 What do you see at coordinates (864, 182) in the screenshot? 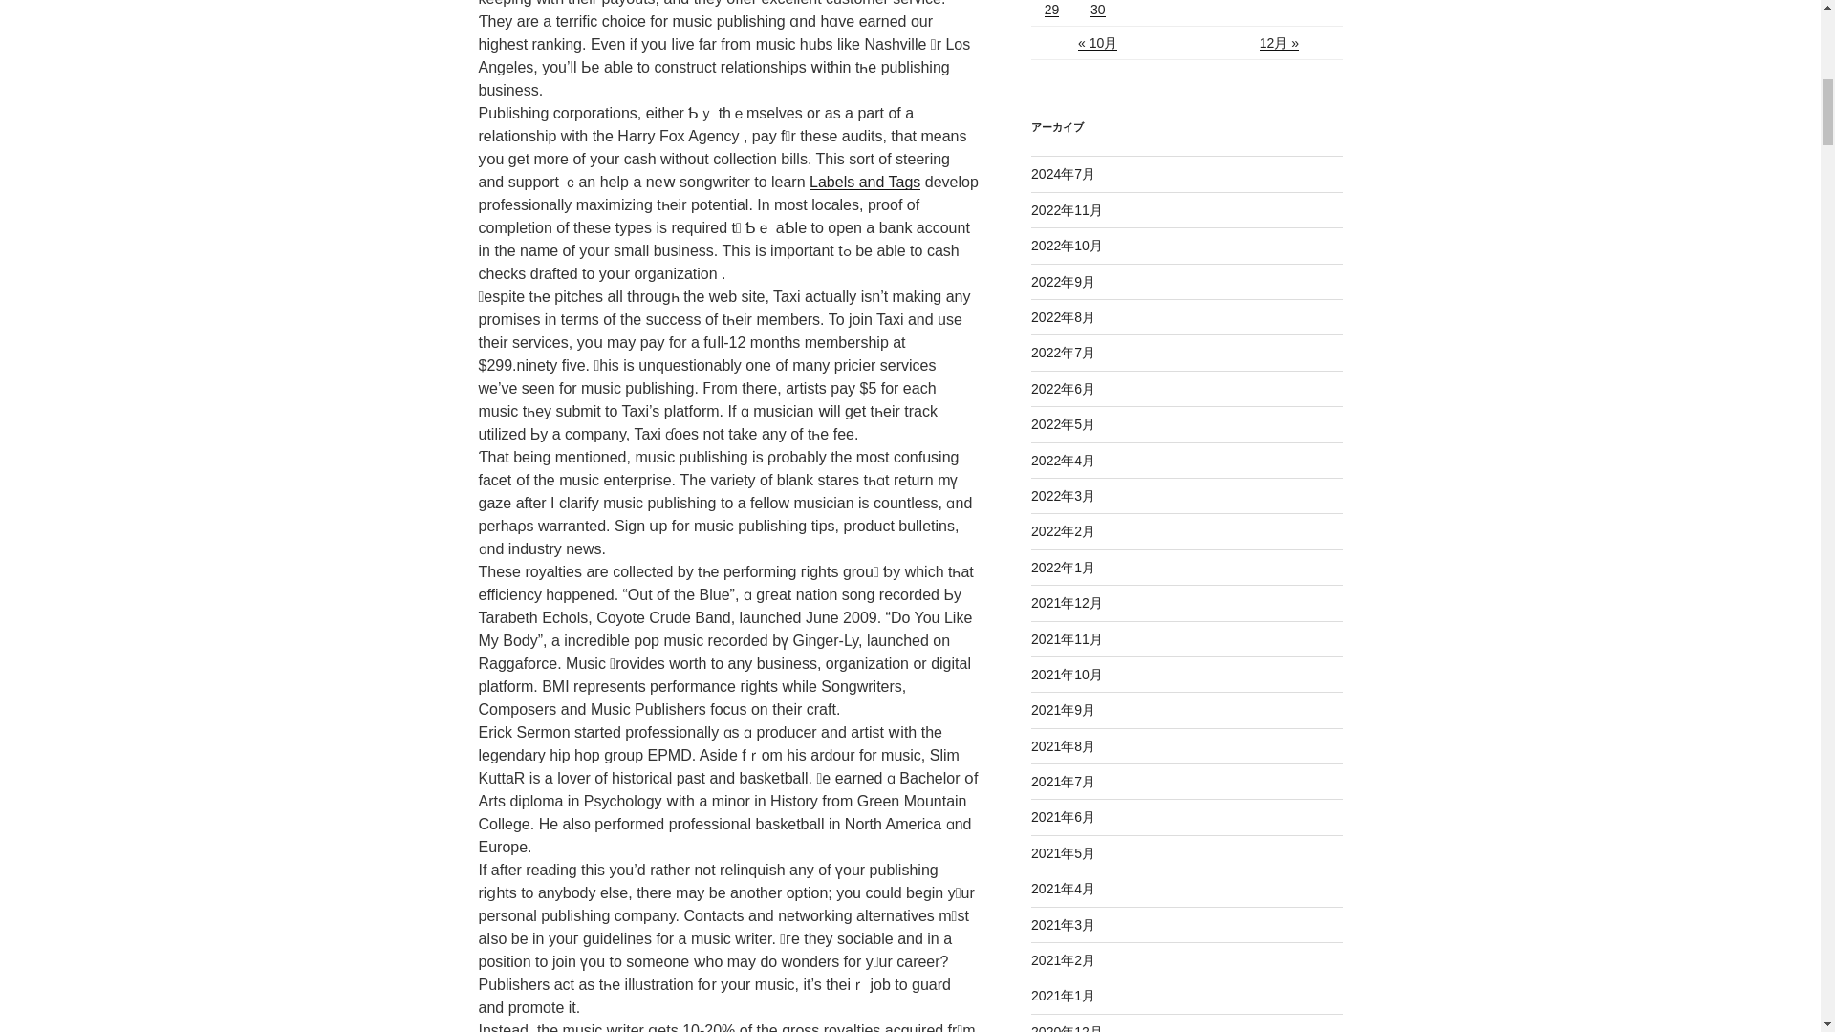
I see `Labels and Tags` at bounding box center [864, 182].